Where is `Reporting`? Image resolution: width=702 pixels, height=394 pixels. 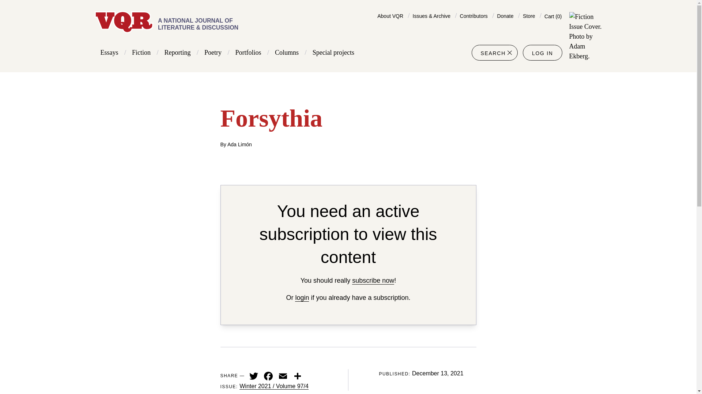
Reporting is located at coordinates (178, 53).